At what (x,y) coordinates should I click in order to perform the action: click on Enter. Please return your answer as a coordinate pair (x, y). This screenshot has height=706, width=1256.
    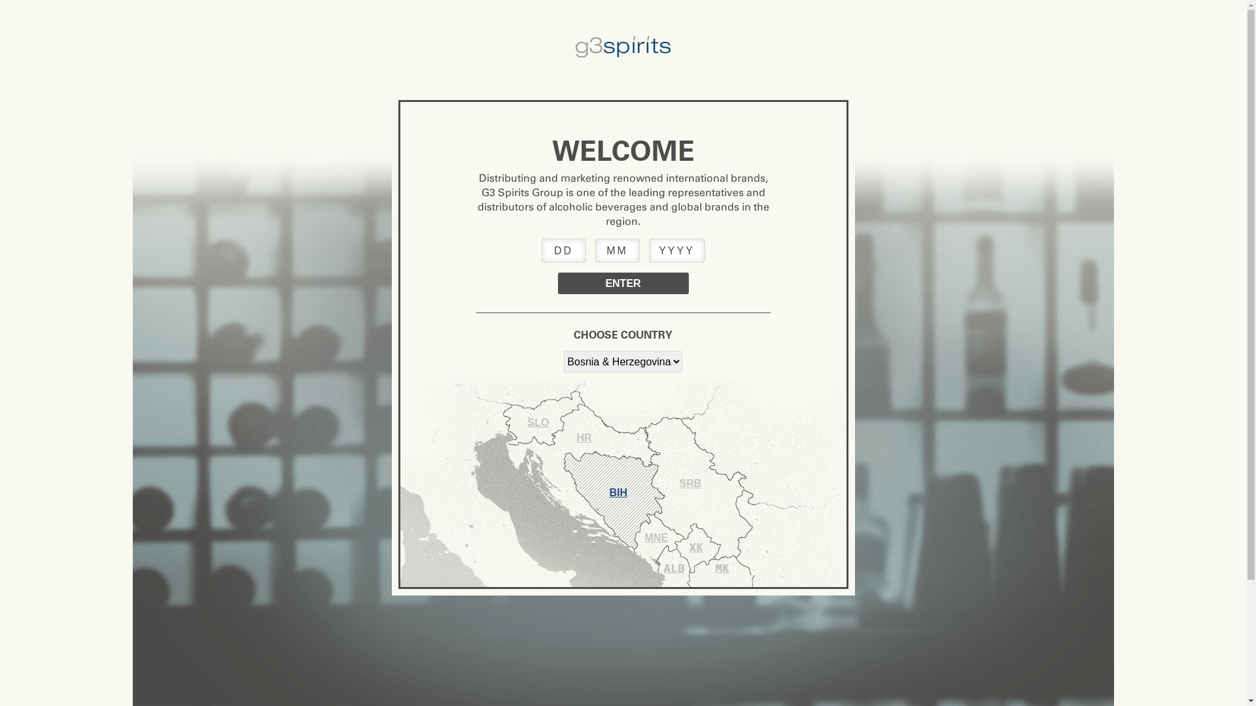
    Looking at the image, I should click on (623, 284).